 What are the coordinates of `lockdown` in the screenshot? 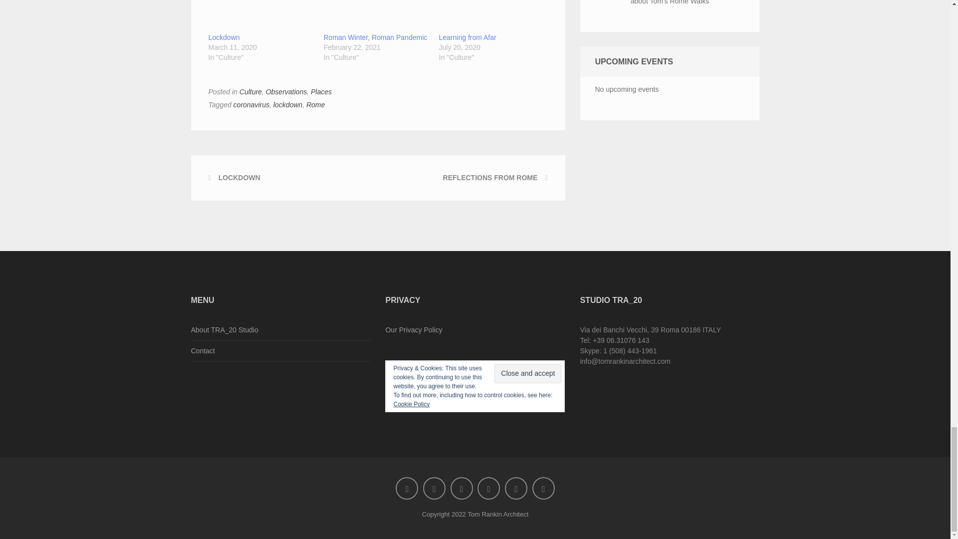 It's located at (287, 105).